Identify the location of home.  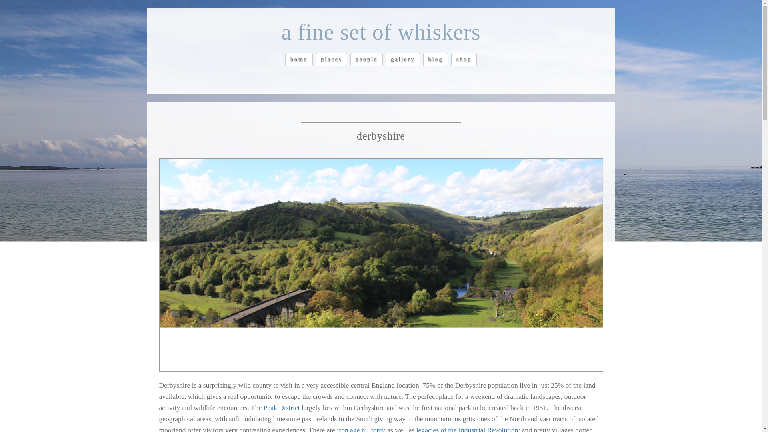
(298, 59).